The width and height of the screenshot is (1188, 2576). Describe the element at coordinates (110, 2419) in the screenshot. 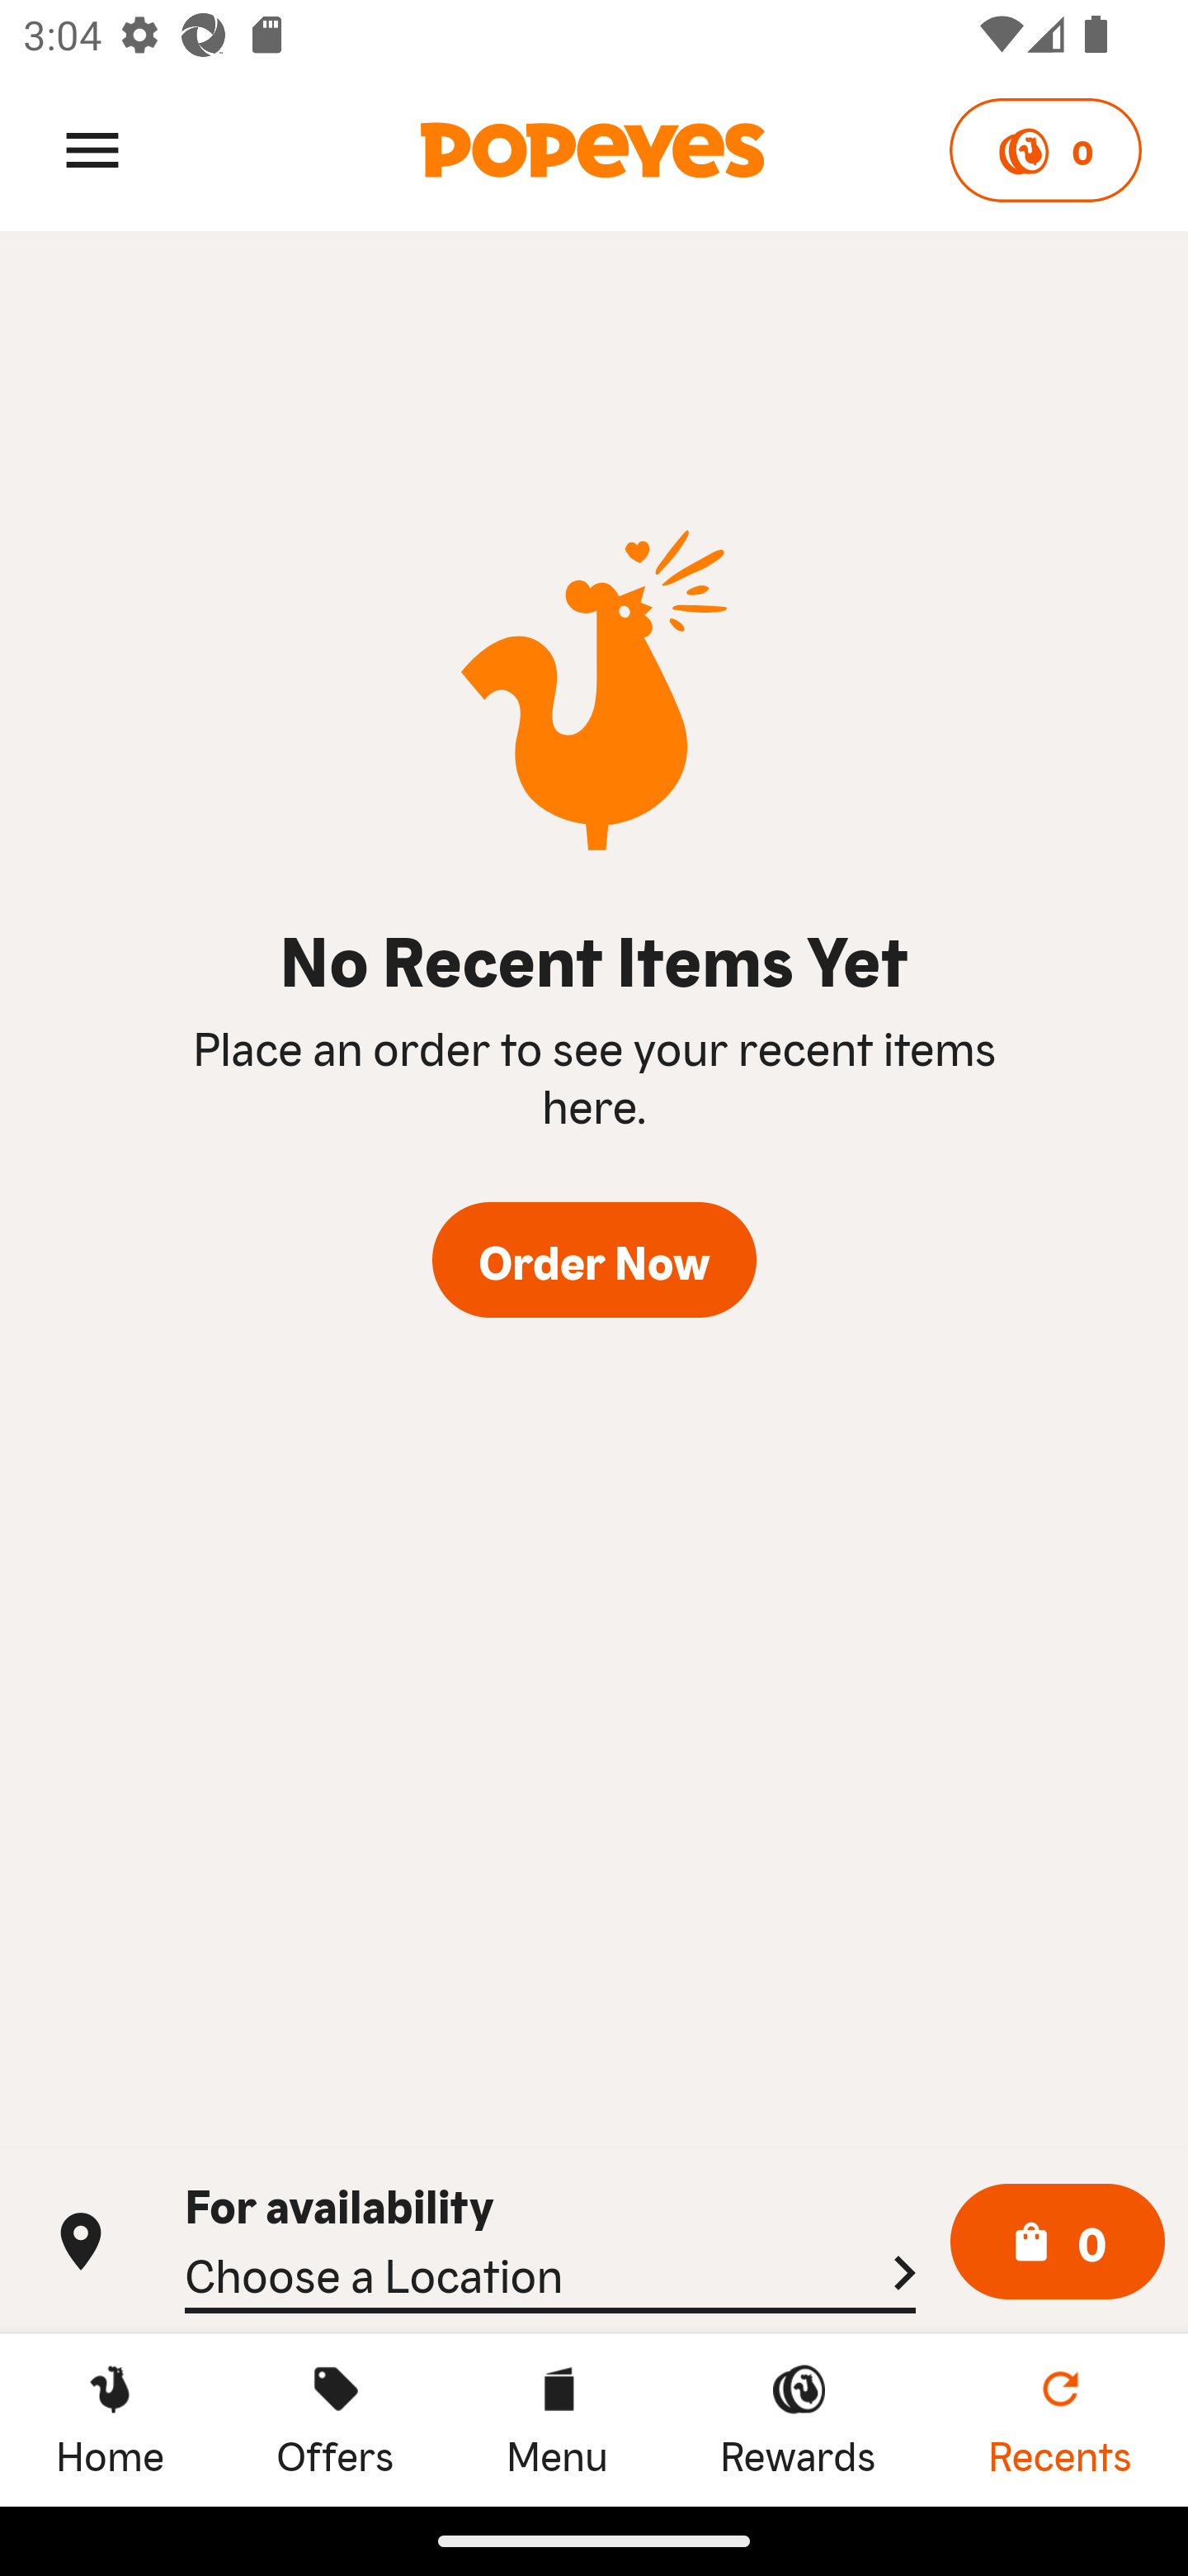

I see `Home Home Home` at that location.